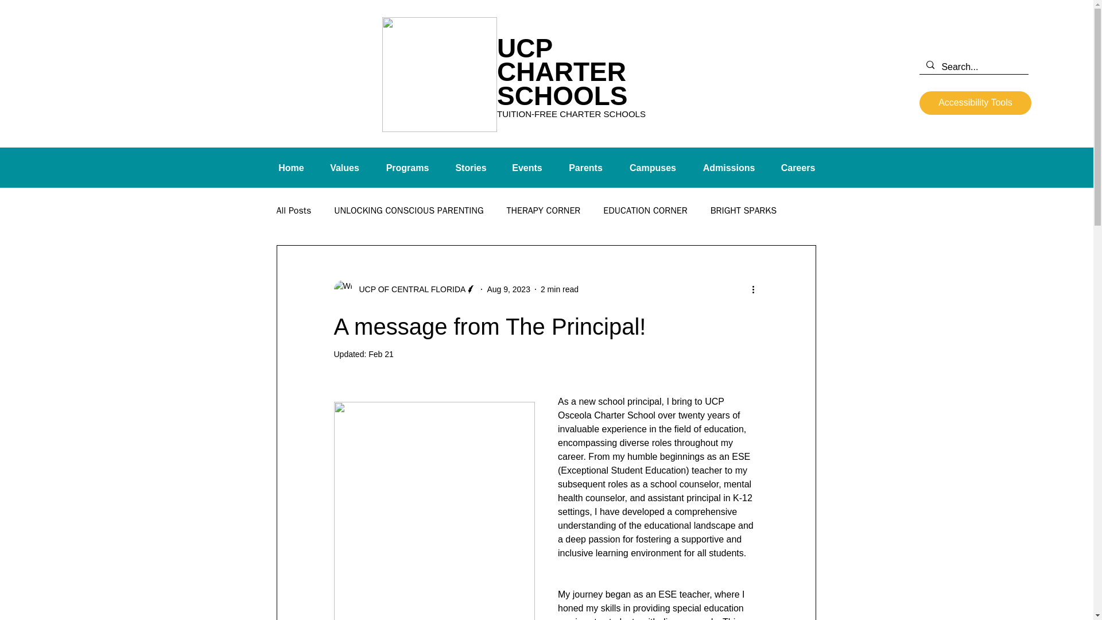 The image size is (1102, 620). I want to click on All Posts, so click(294, 211).